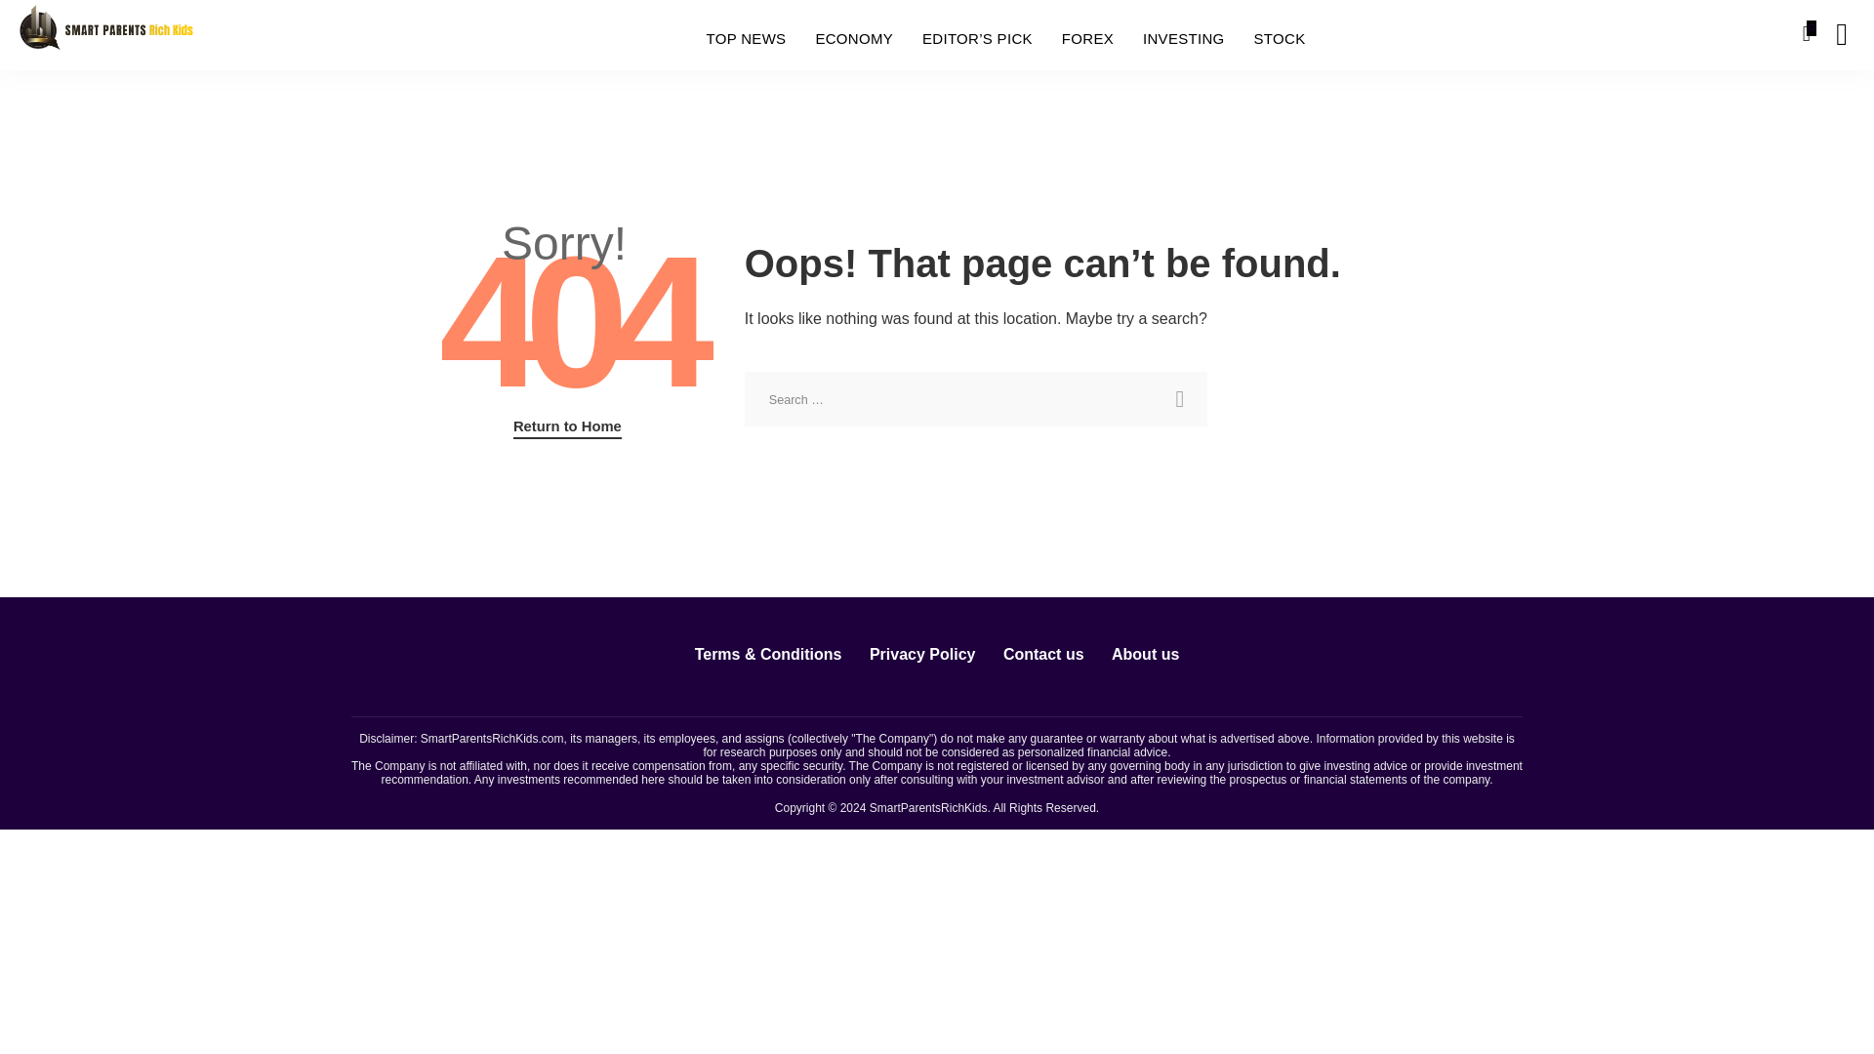  What do you see at coordinates (568, 427) in the screenshot?
I see `Return to Home` at bounding box center [568, 427].